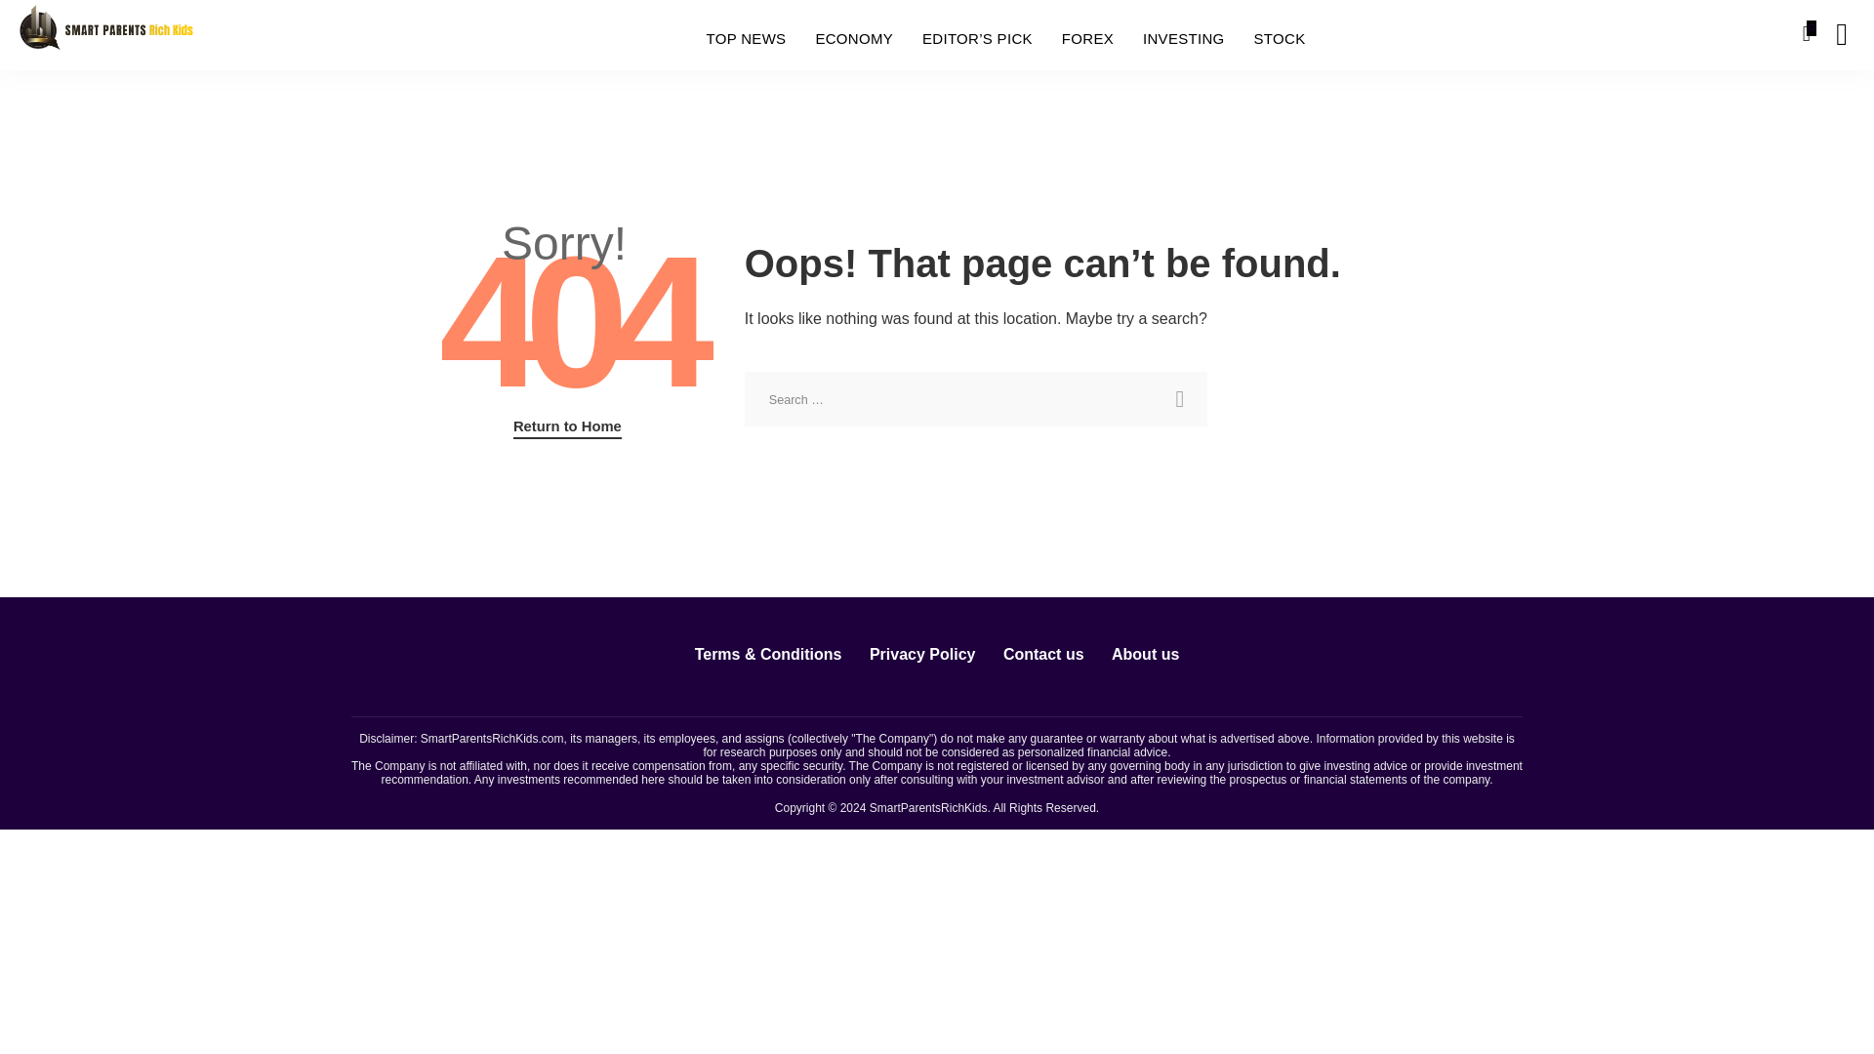  What do you see at coordinates (568, 427) in the screenshot?
I see `Return to Home` at bounding box center [568, 427].